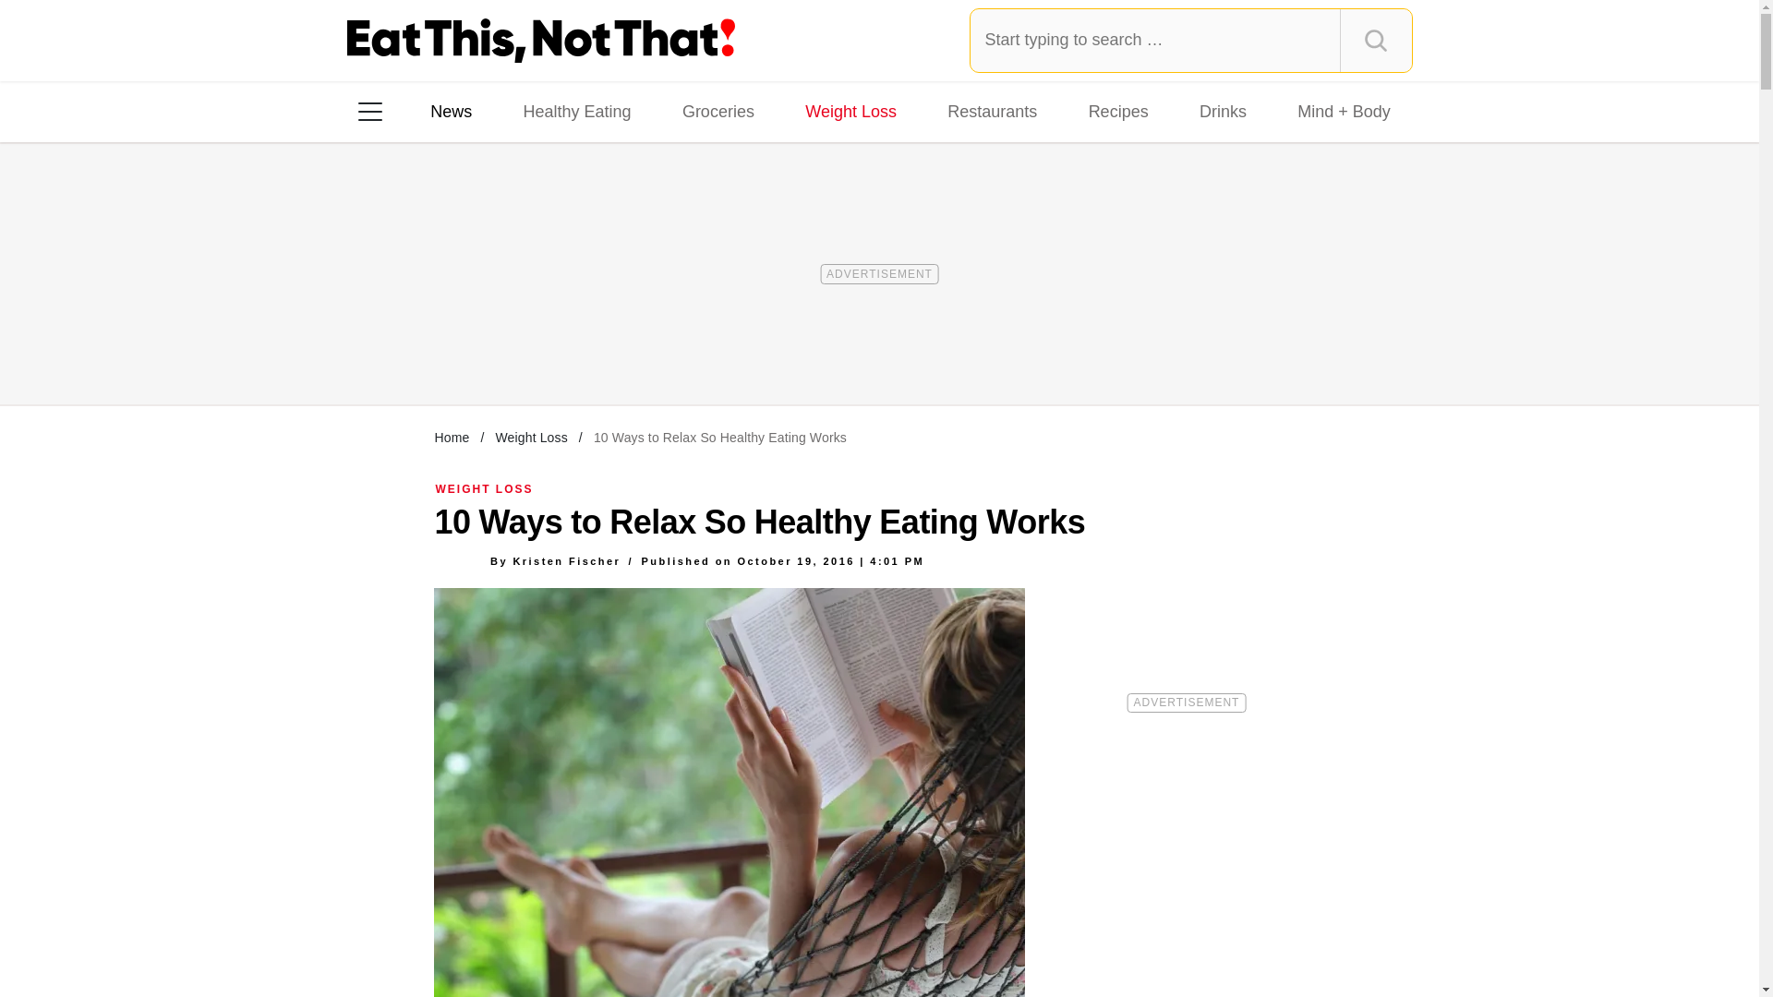 The width and height of the screenshot is (1773, 997). I want to click on Instagram, so click(435, 350).